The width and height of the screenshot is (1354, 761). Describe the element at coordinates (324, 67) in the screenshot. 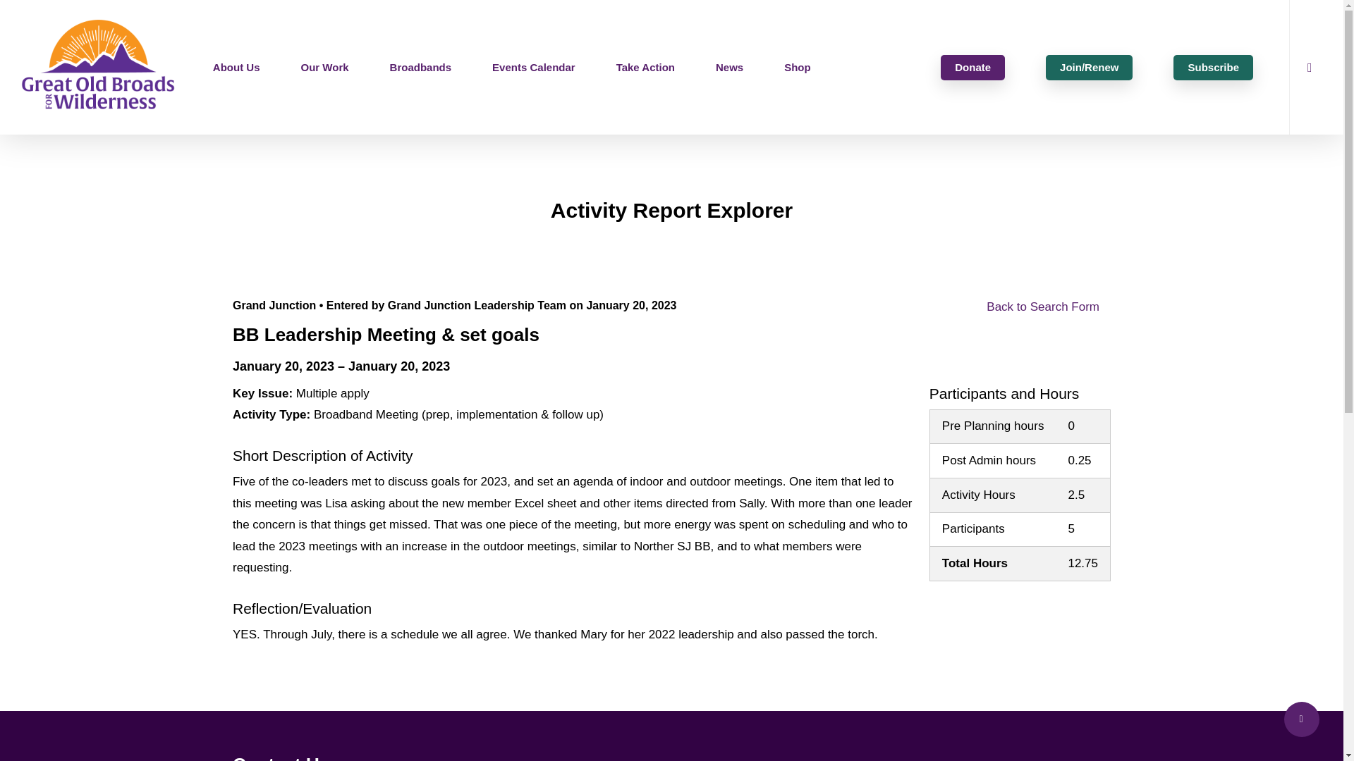

I see `Our Work` at that location.